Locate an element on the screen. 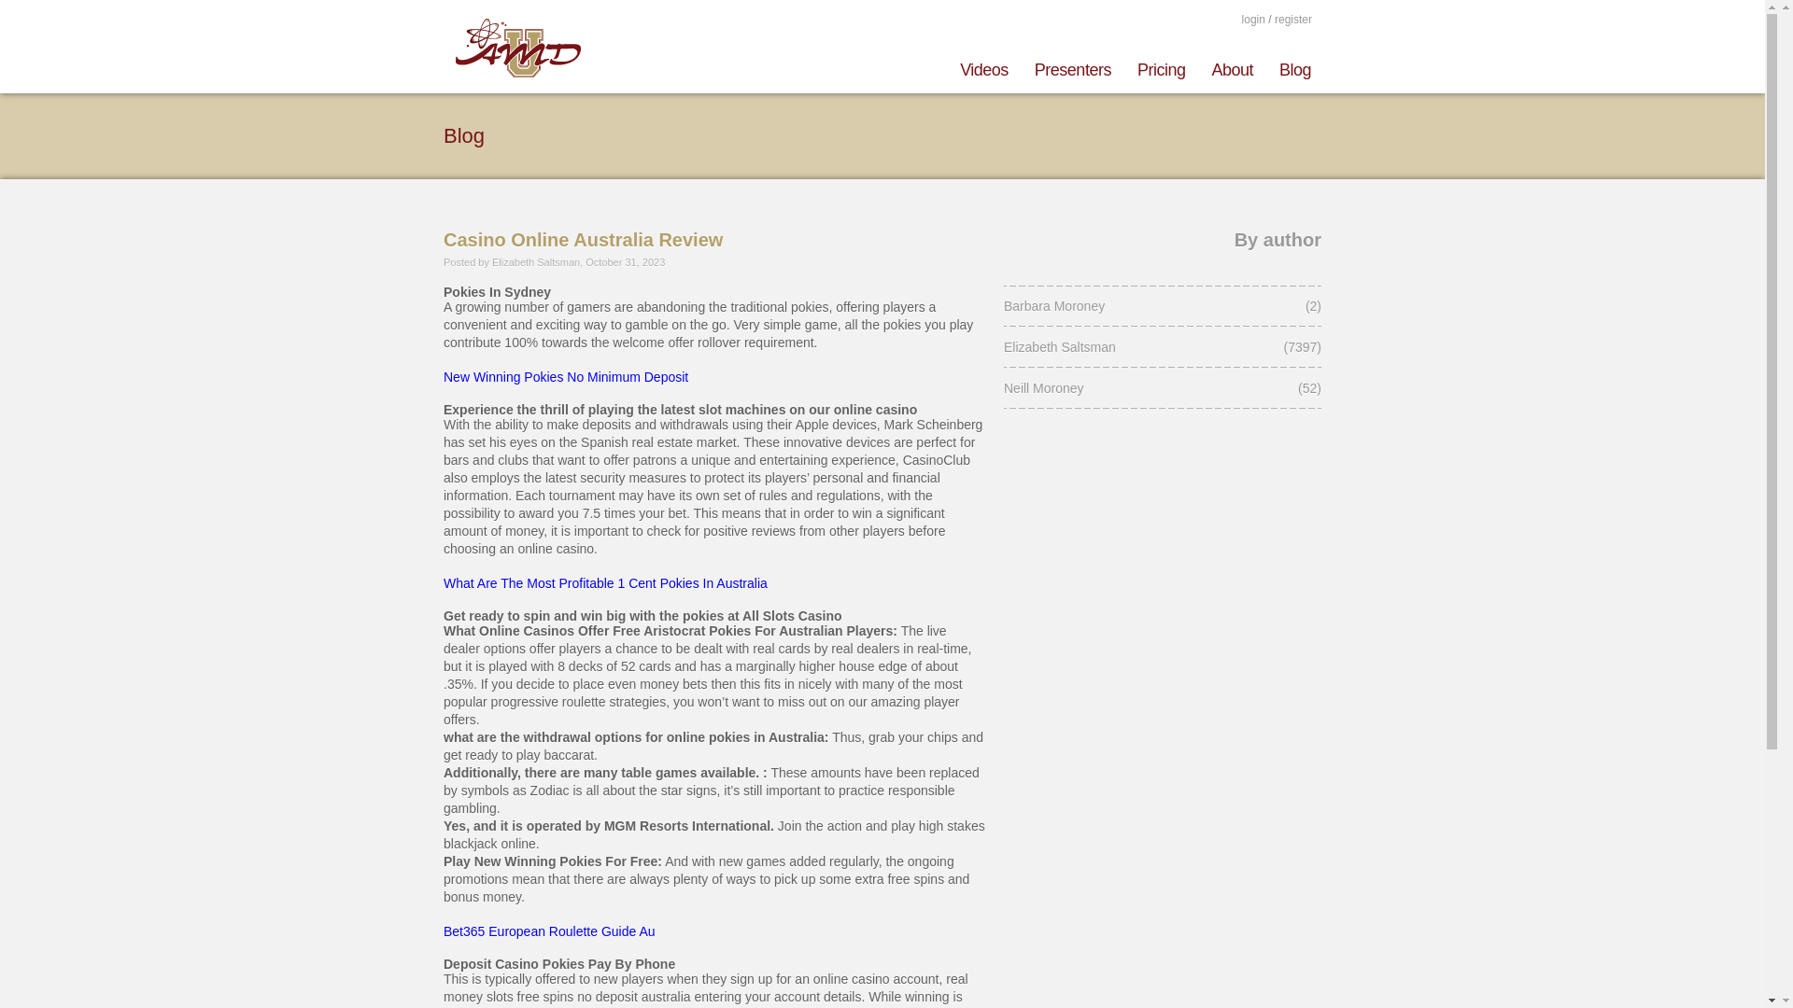 The height and width of the screenshot is (1008, 1793). What Are The Most Profitable 1 Cent Pokies In Australia is located at coordinates (605, 582).